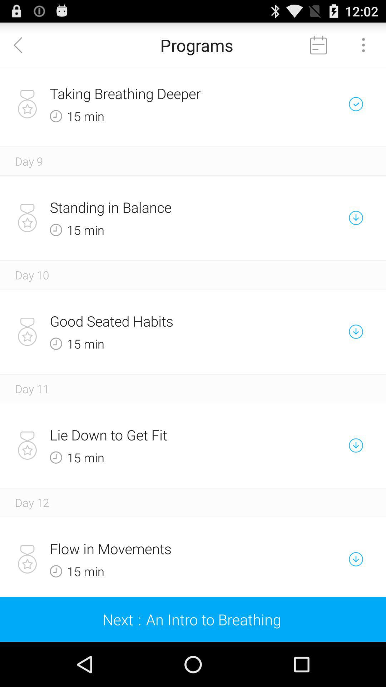 The width and height of the screenshot is (386, 687). I want to click on calender, so click(318, 45).